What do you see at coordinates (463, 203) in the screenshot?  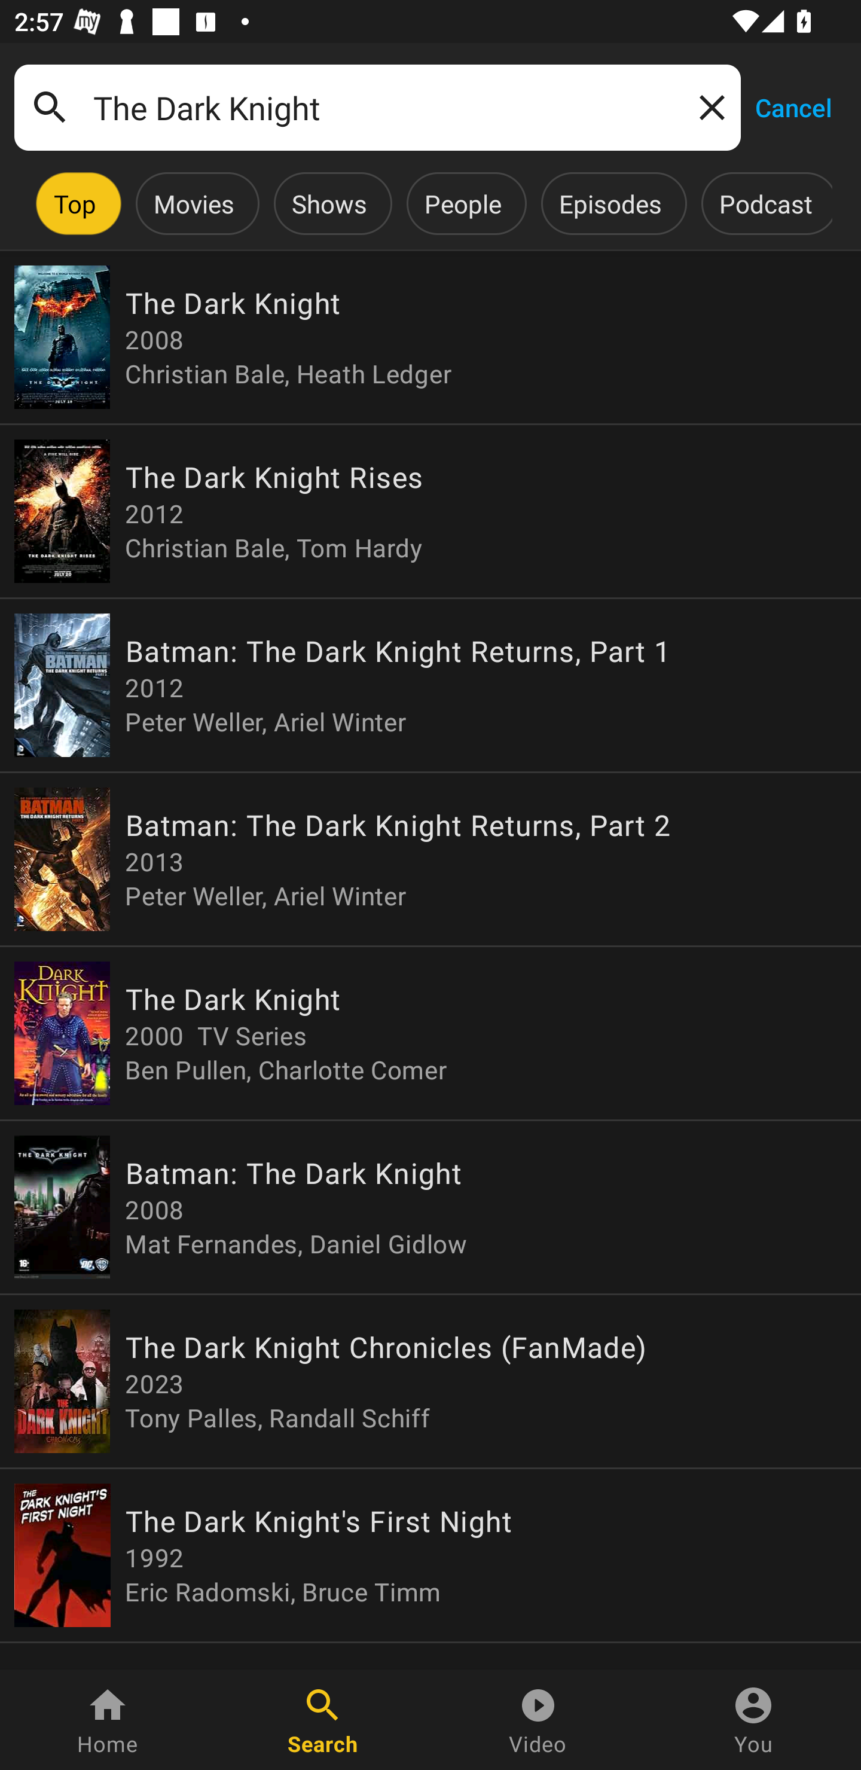 I see `People` at bounding box center [463, 203].